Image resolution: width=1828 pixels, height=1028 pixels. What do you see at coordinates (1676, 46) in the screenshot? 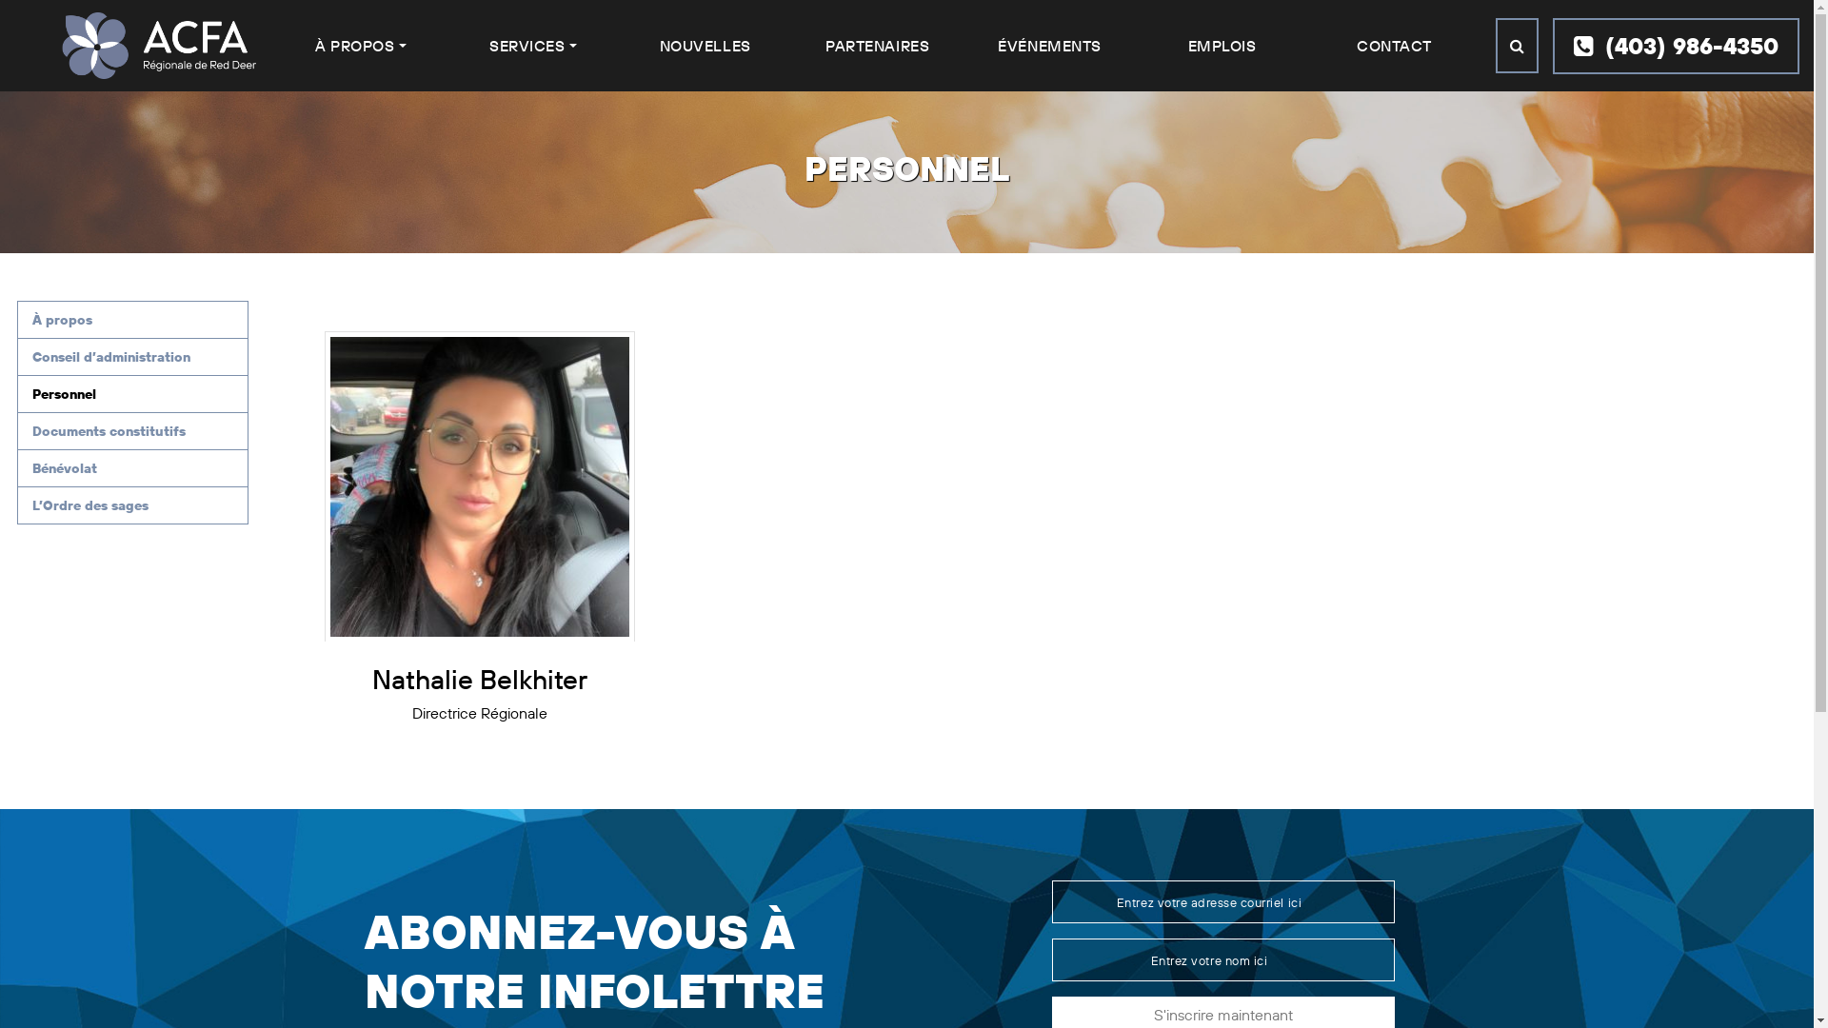
I see `(403) 986-4350` at bounding box center [1676, 46].